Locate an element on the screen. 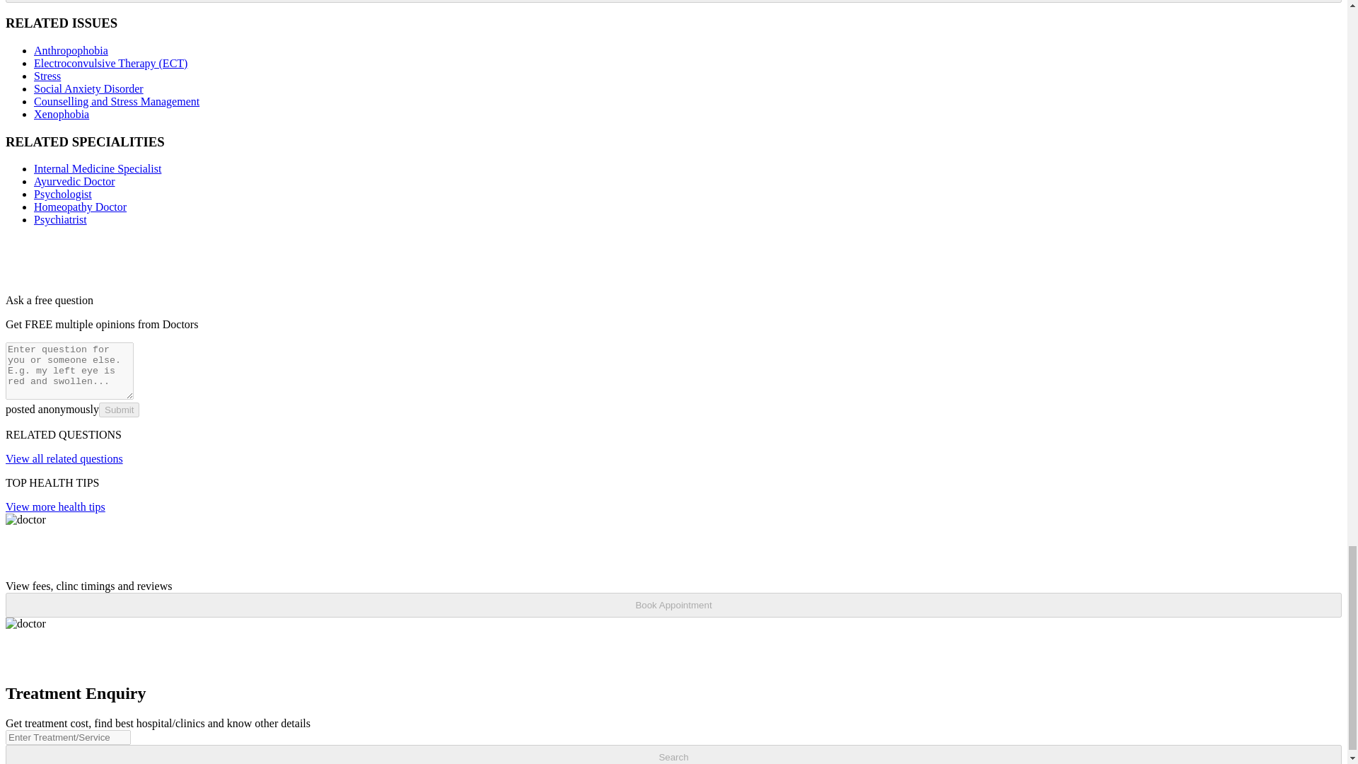  Internal Medicine Specialist is located at coordinates (98, 168).